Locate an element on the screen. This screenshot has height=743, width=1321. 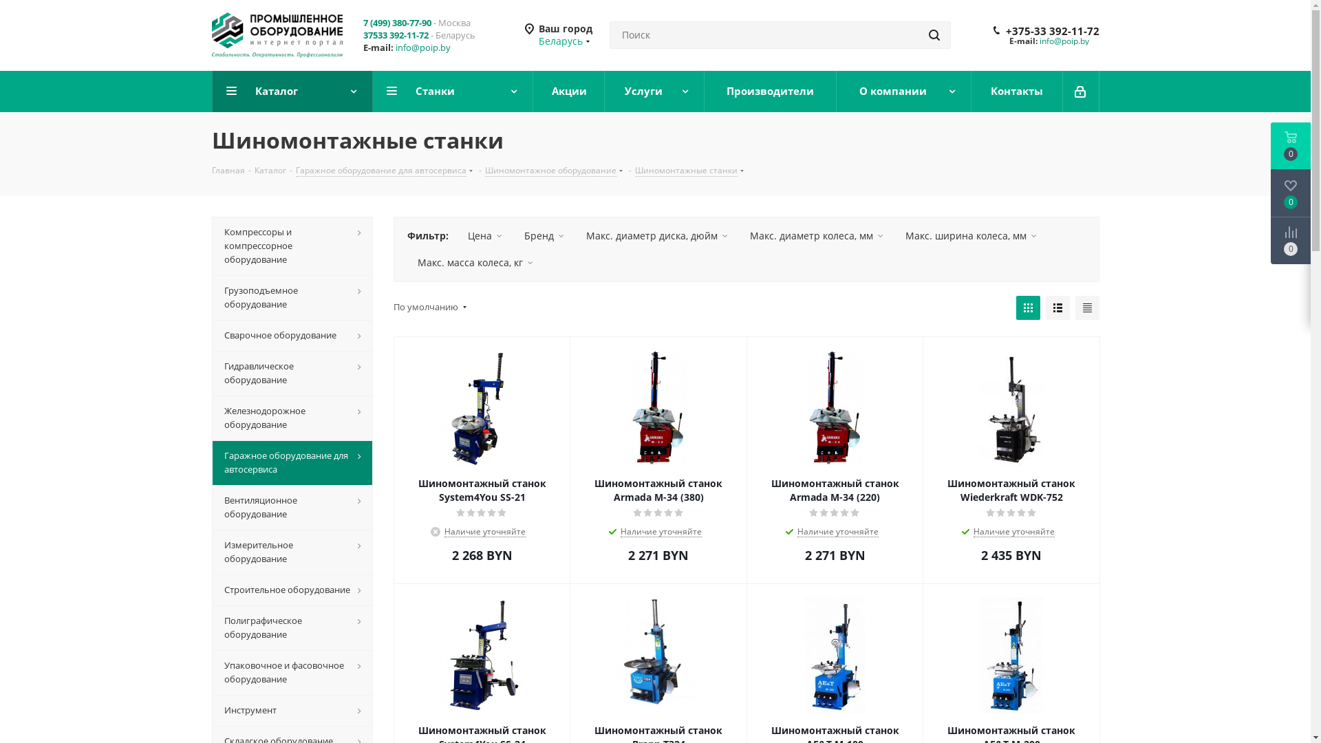
1 is located at coordinates (638, 513).